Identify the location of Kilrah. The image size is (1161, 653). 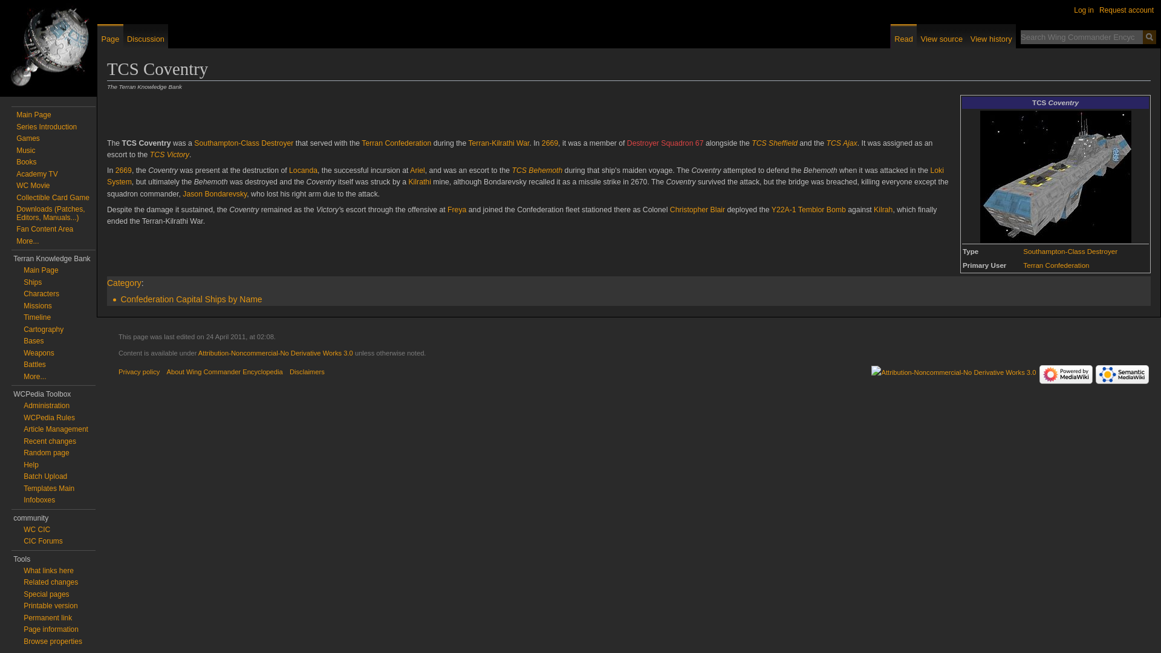
(883, 210).